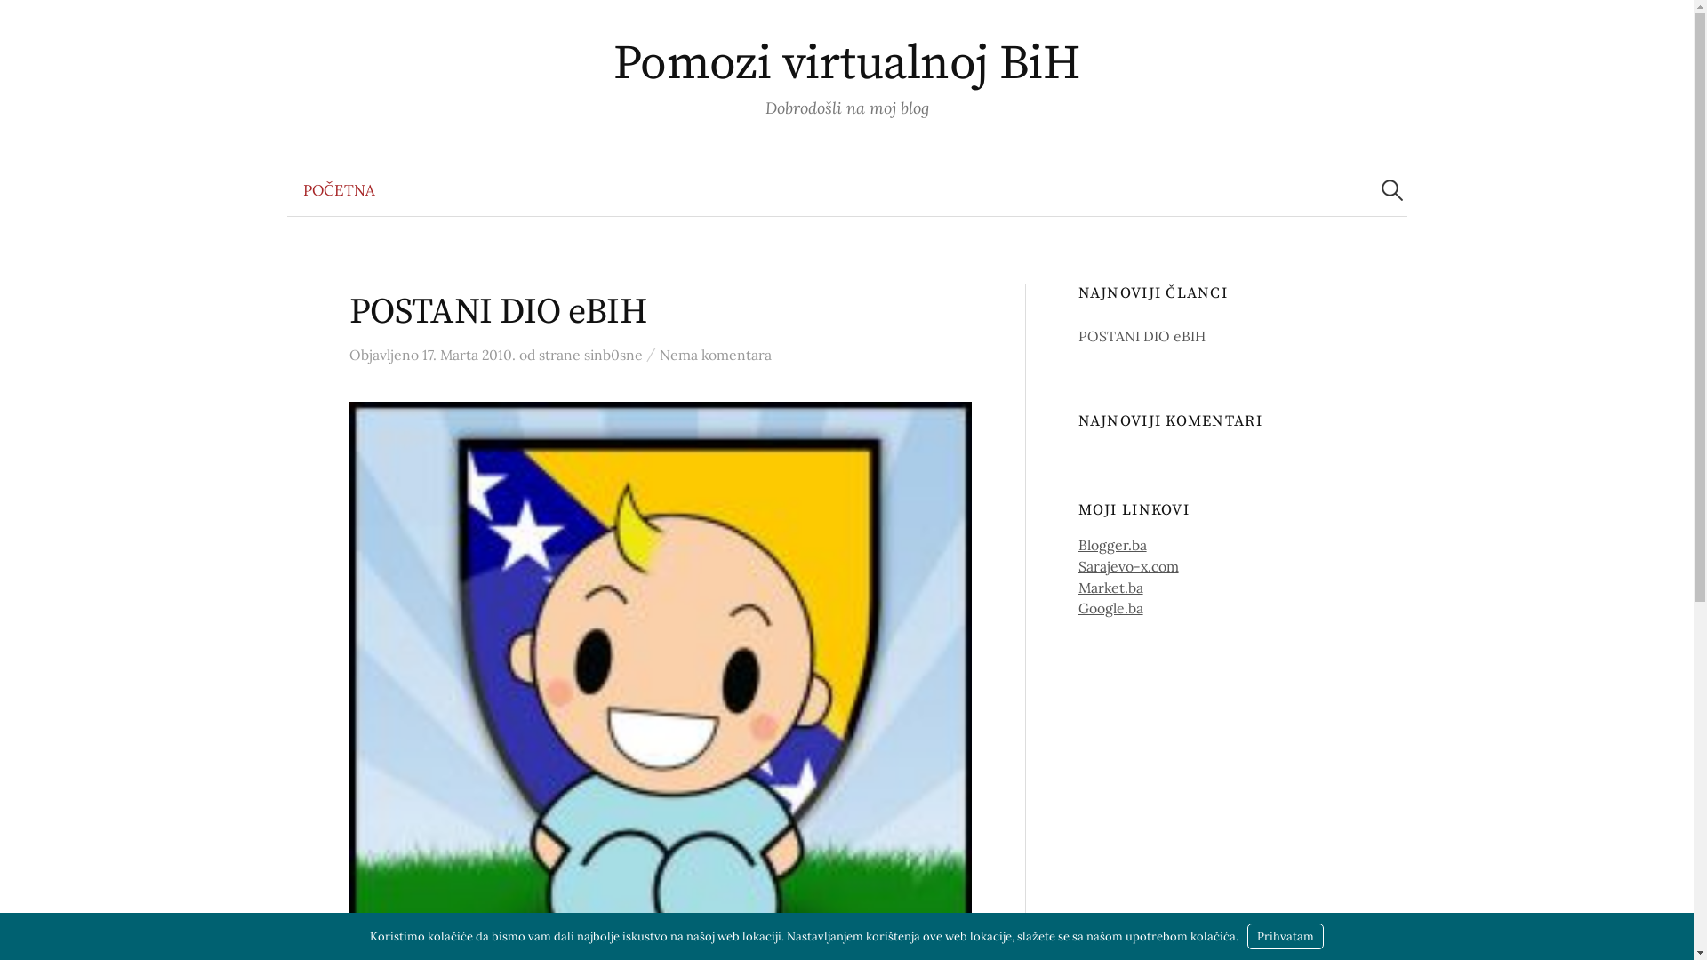 The width and height of the screenshot is (1707, 960). What do you see at coordinates (1286, 937) in the screenshot?
I see `Prihvatam` at bounding box center [1286, 937].